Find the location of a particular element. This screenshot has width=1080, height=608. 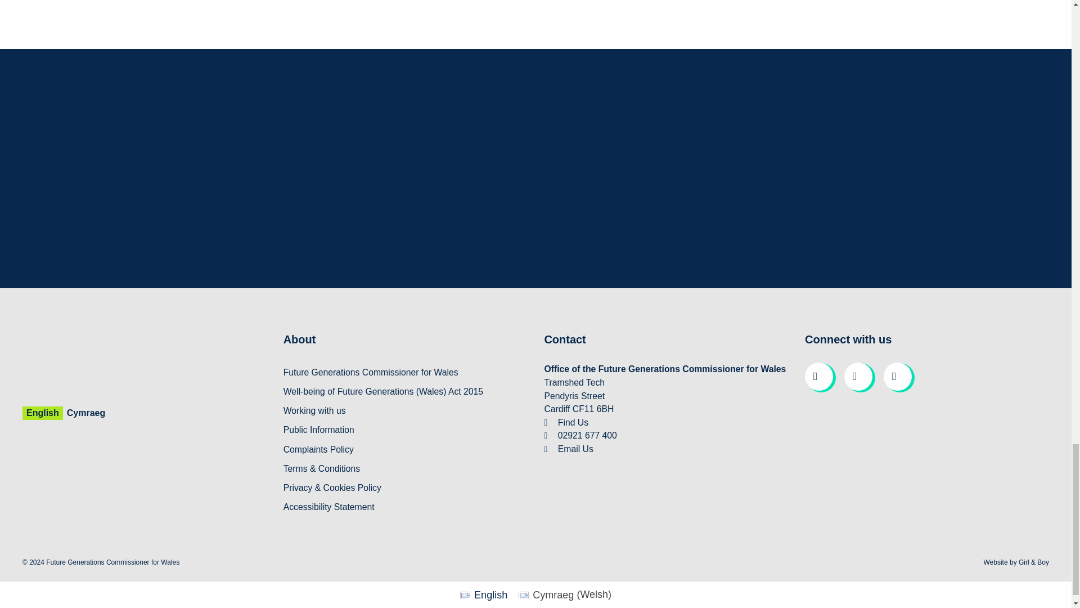

Submit is located at coordinates (922, 244).